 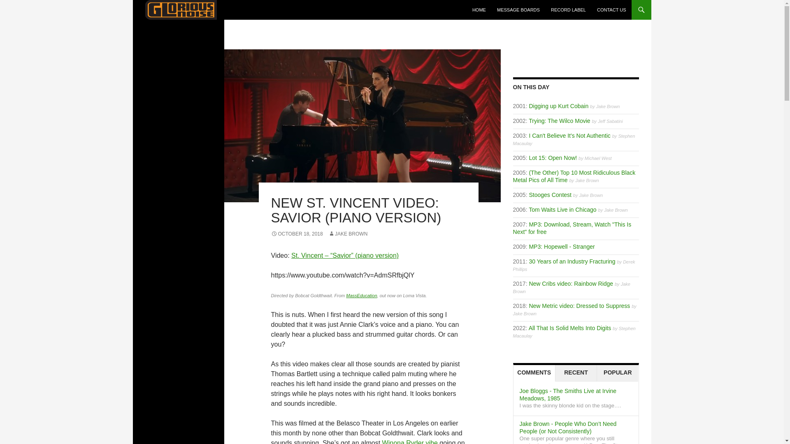 What do you see at coordinates (361, 295) in the screenshot?
I see `MassEducation` at bounding box center [361, 295].